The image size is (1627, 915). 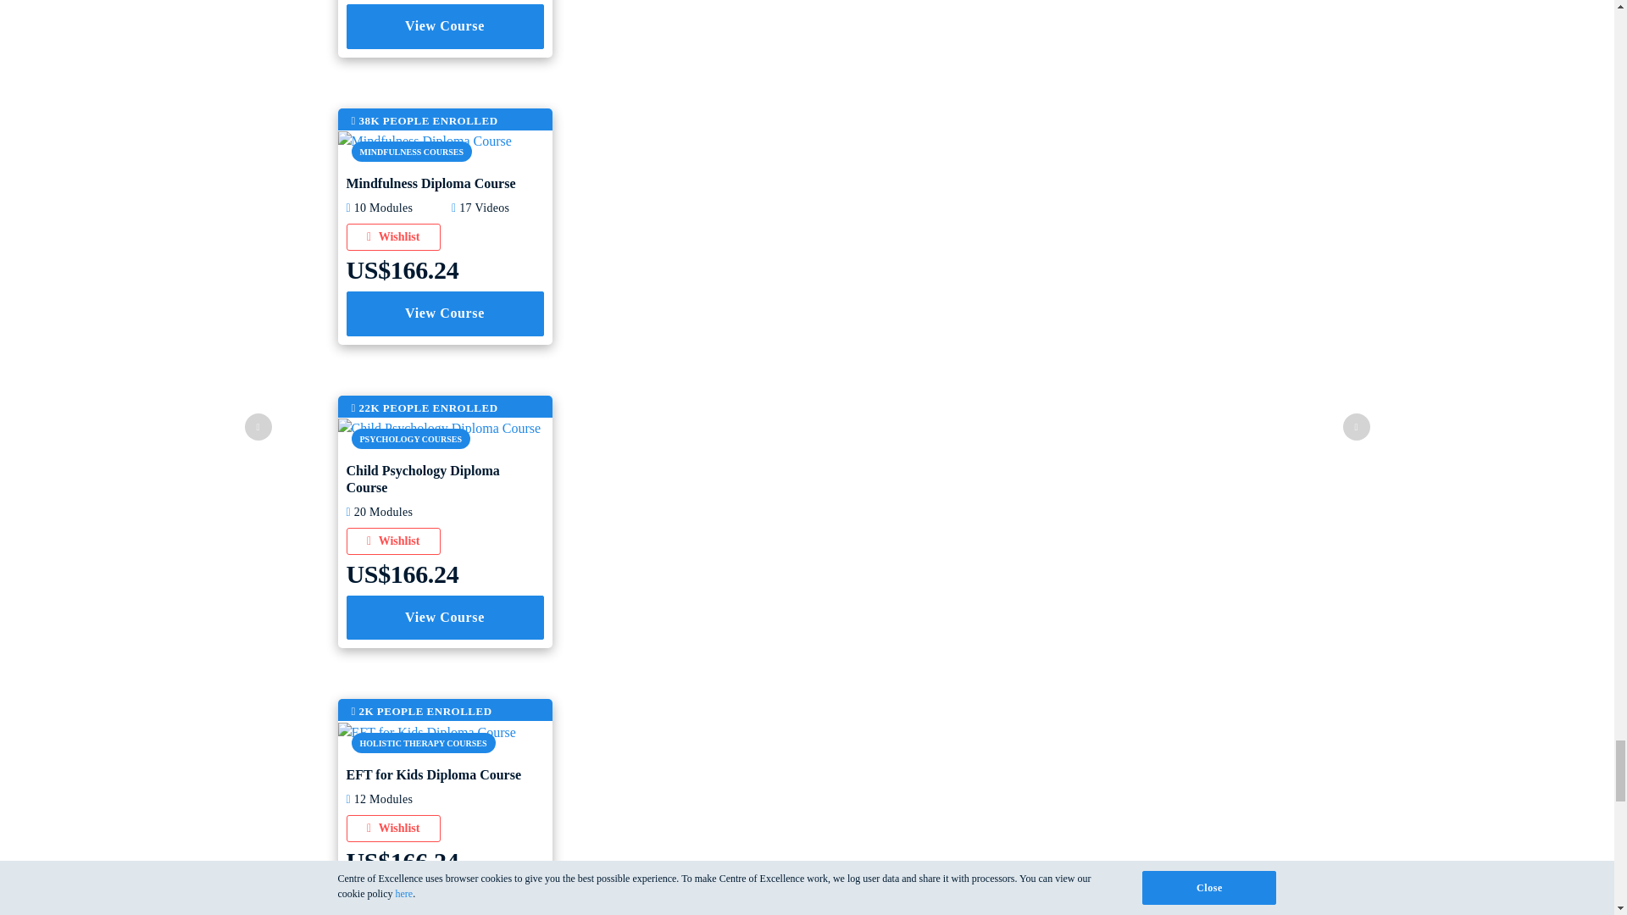 I want to click on EFT for Kids Diploma Course, so click(x=425, y=730).